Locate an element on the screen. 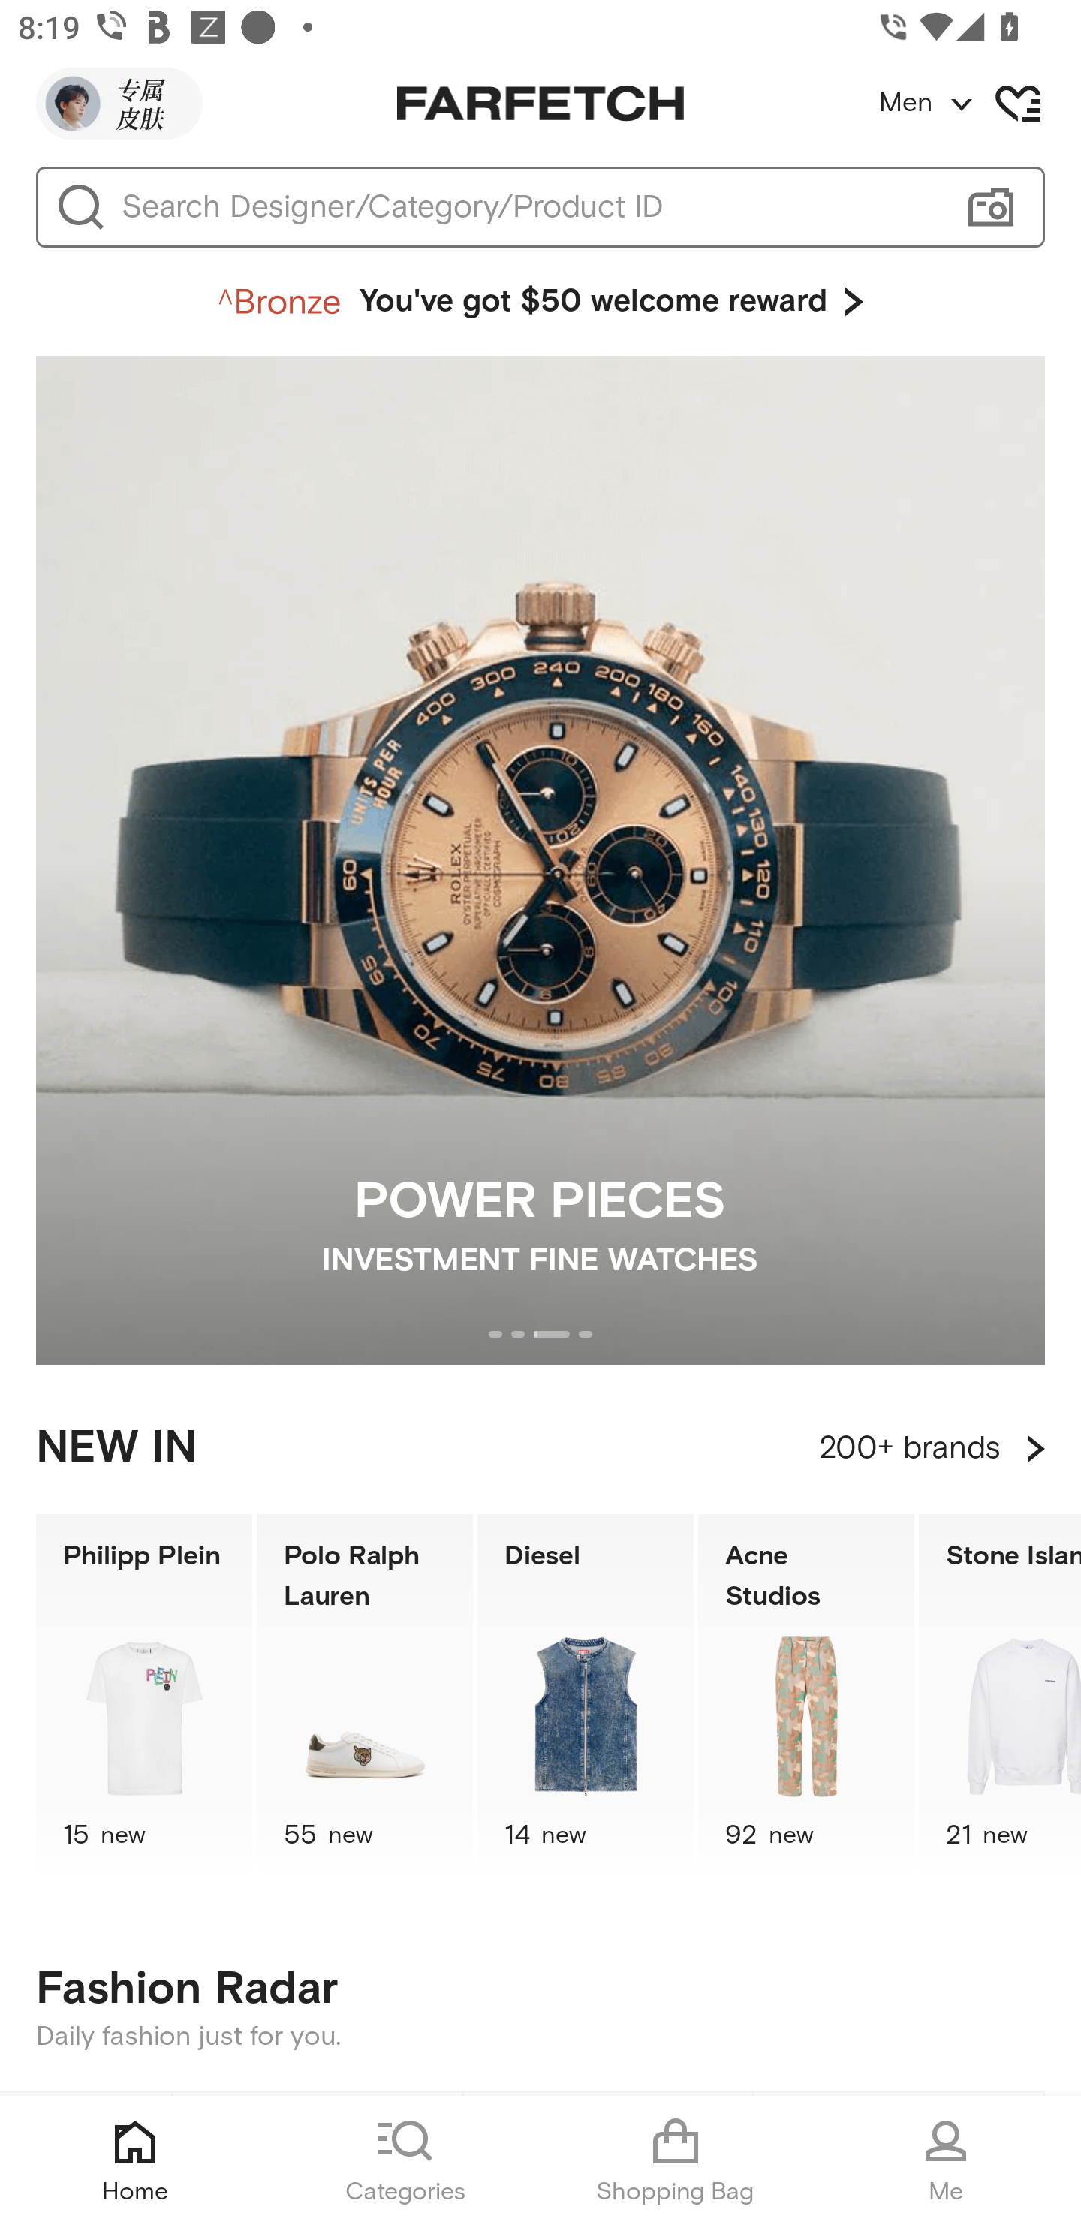 The height and width of the screenshot is (2222, 1081). Diesel 14  new is located at coordinates (586, 1697).